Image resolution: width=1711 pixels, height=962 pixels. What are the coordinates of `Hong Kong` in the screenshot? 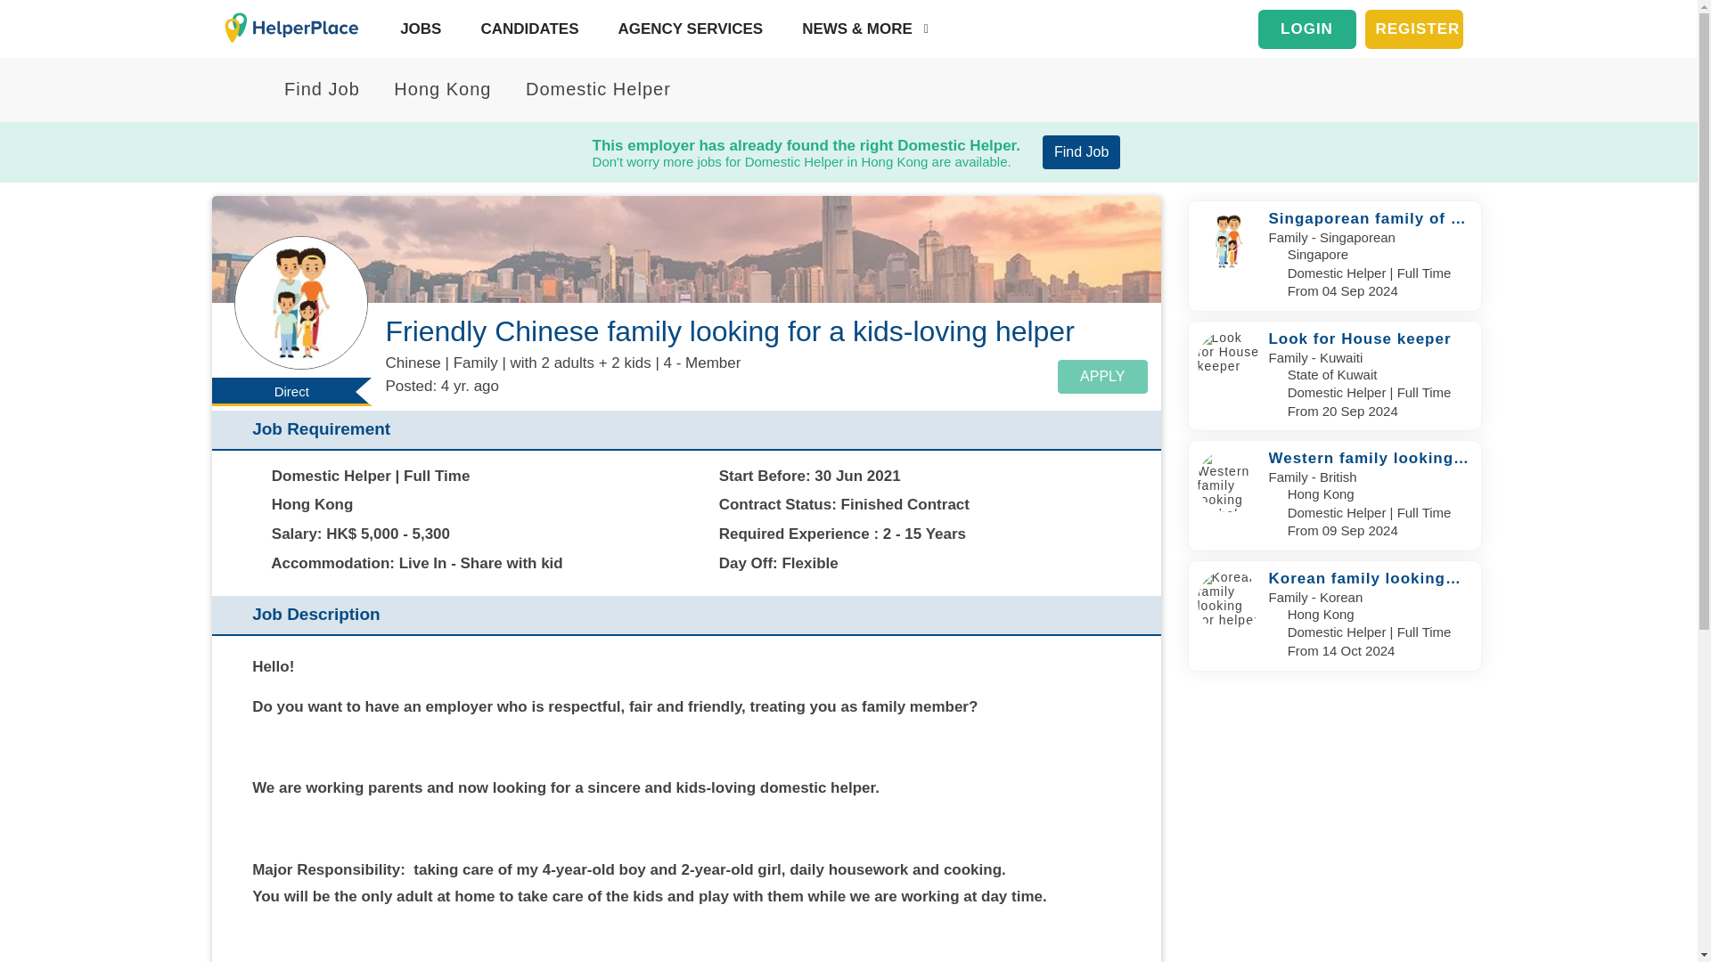 It's located at (432, 89).